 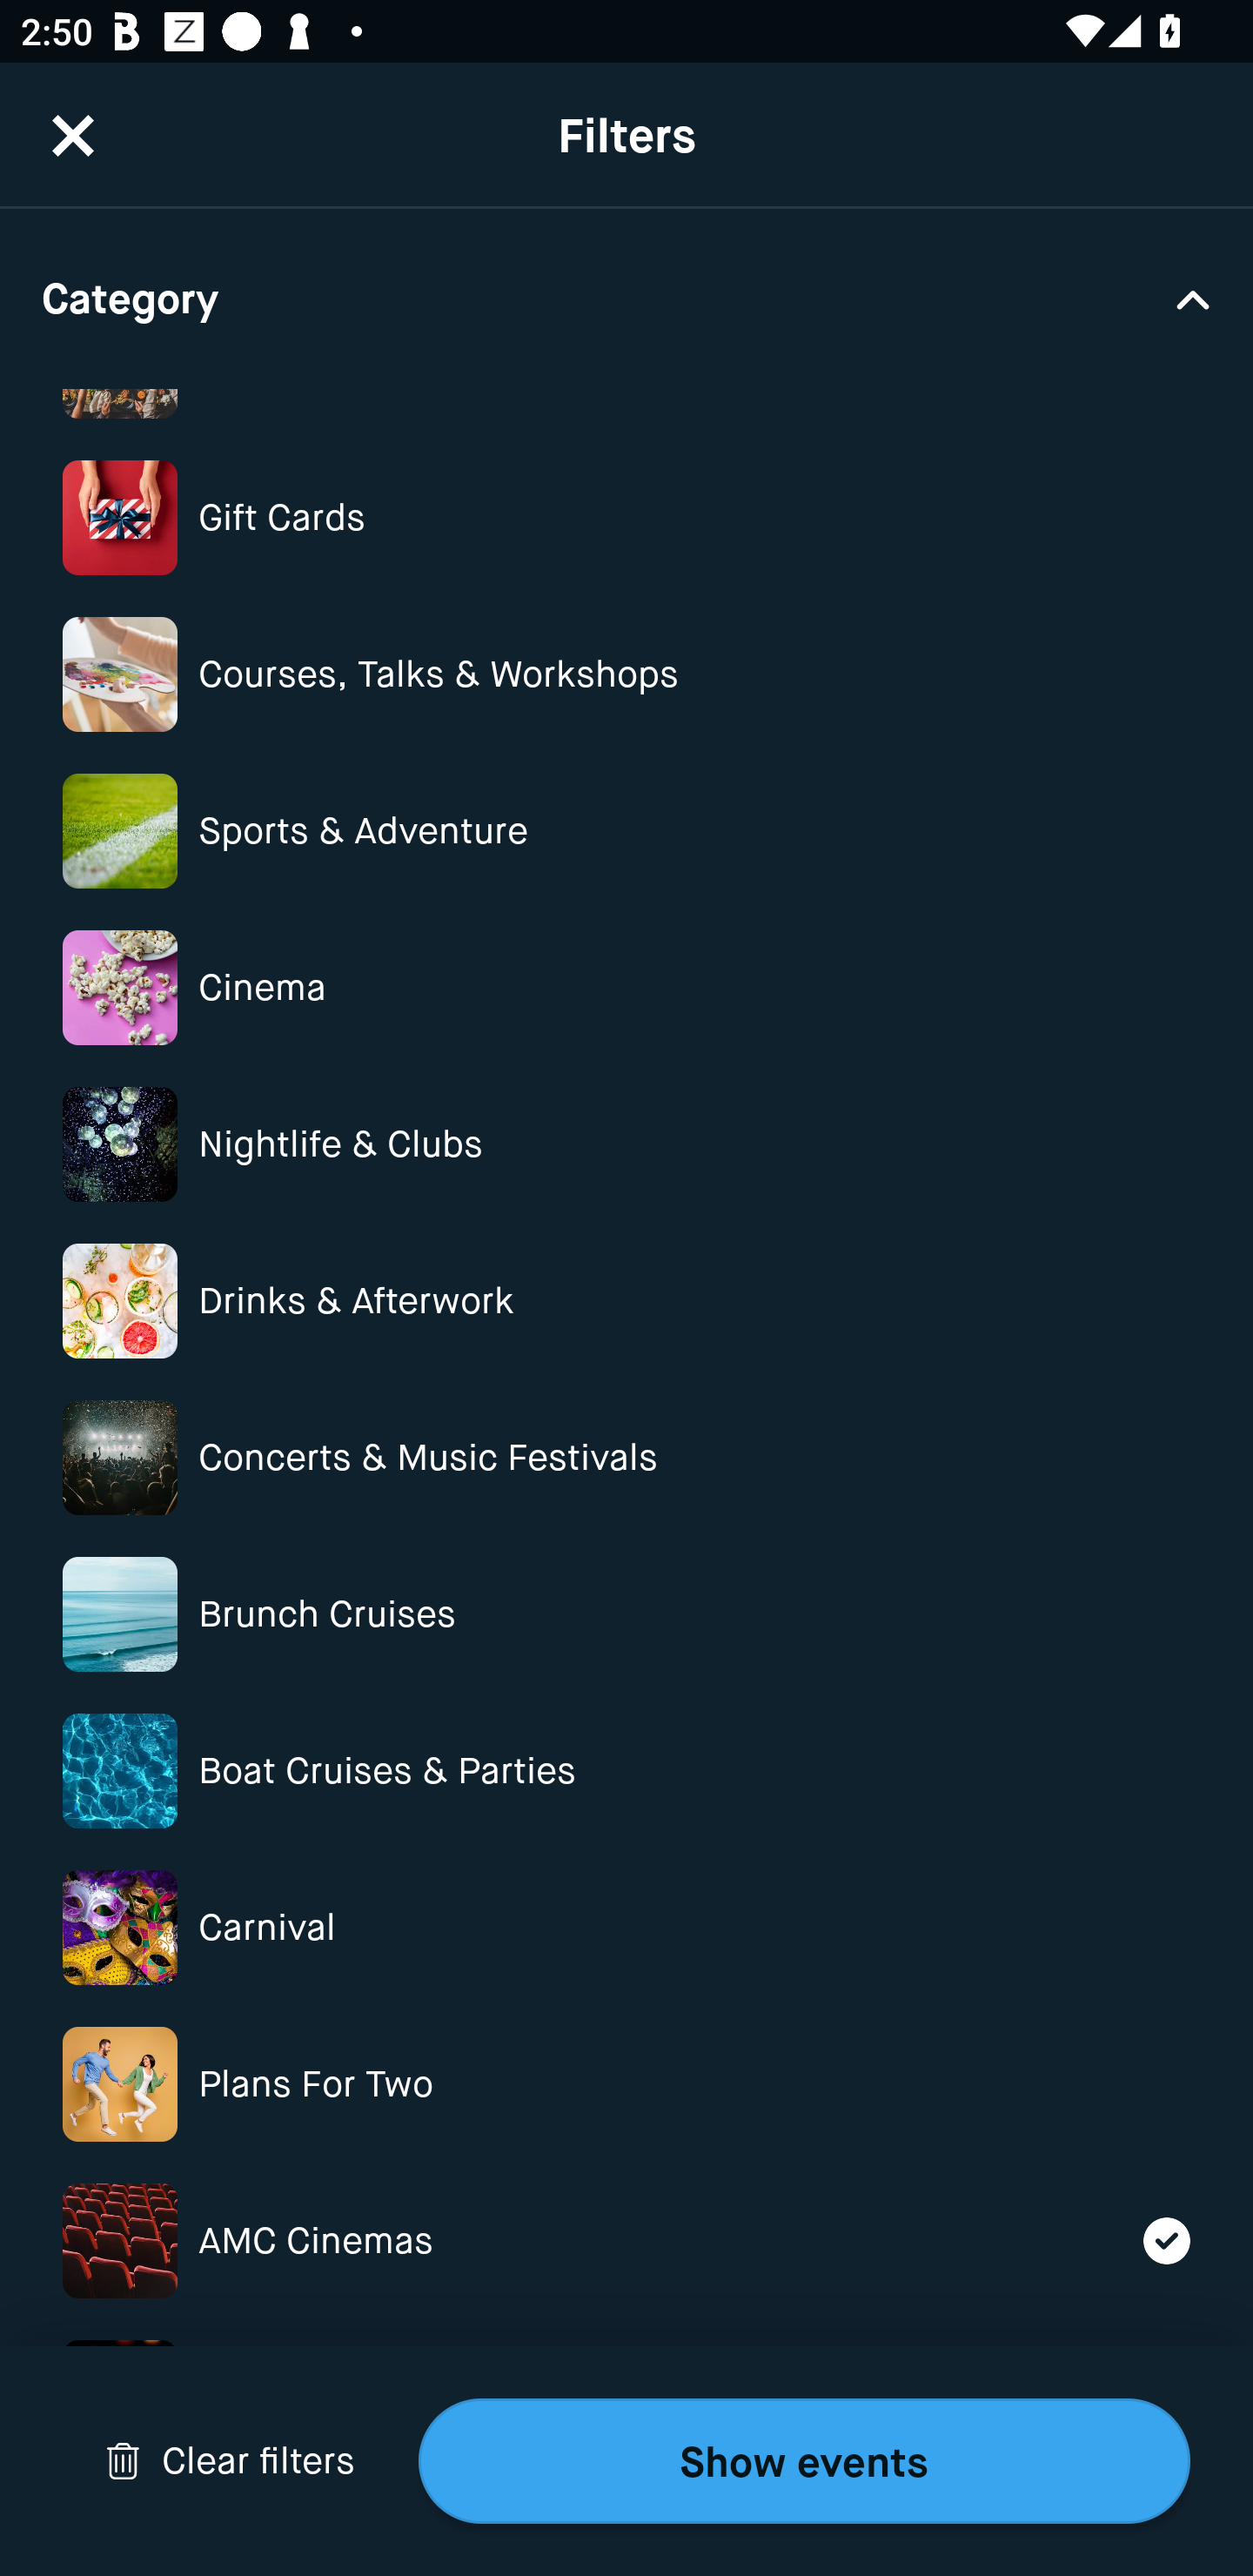 I want to click on Category Image Concerts & Music Festivals, so click(x=626, y=1458).